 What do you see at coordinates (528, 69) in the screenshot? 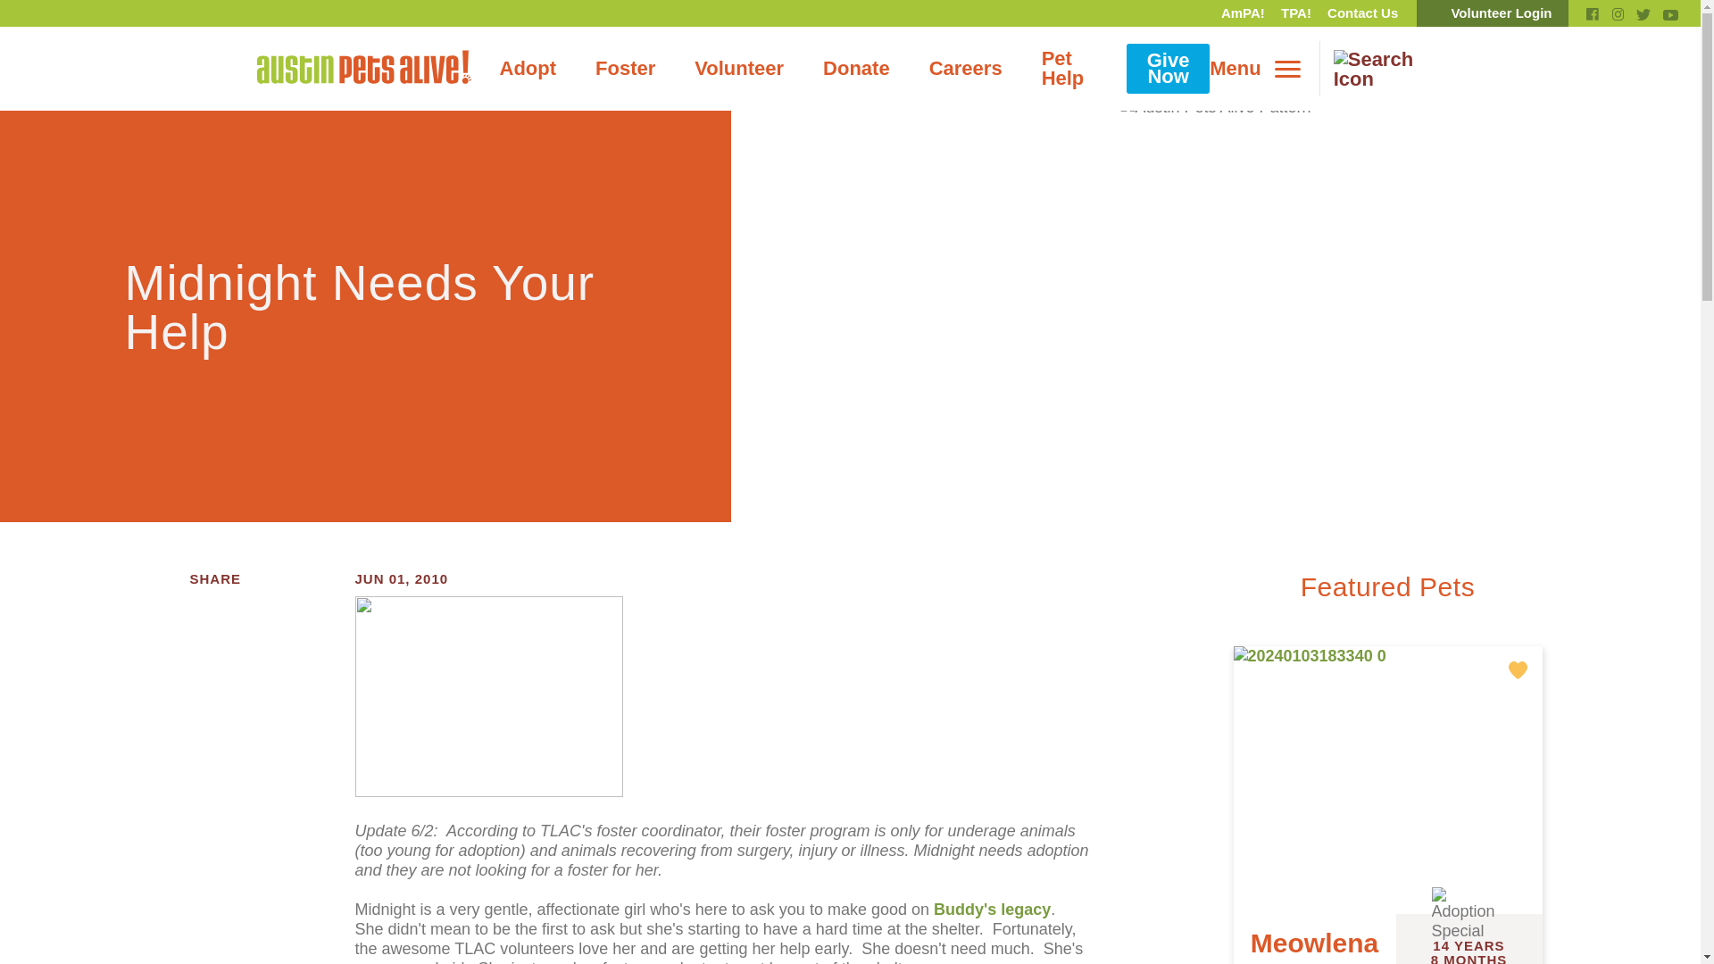
I see `Adopt` at bounding box center [528, 69].